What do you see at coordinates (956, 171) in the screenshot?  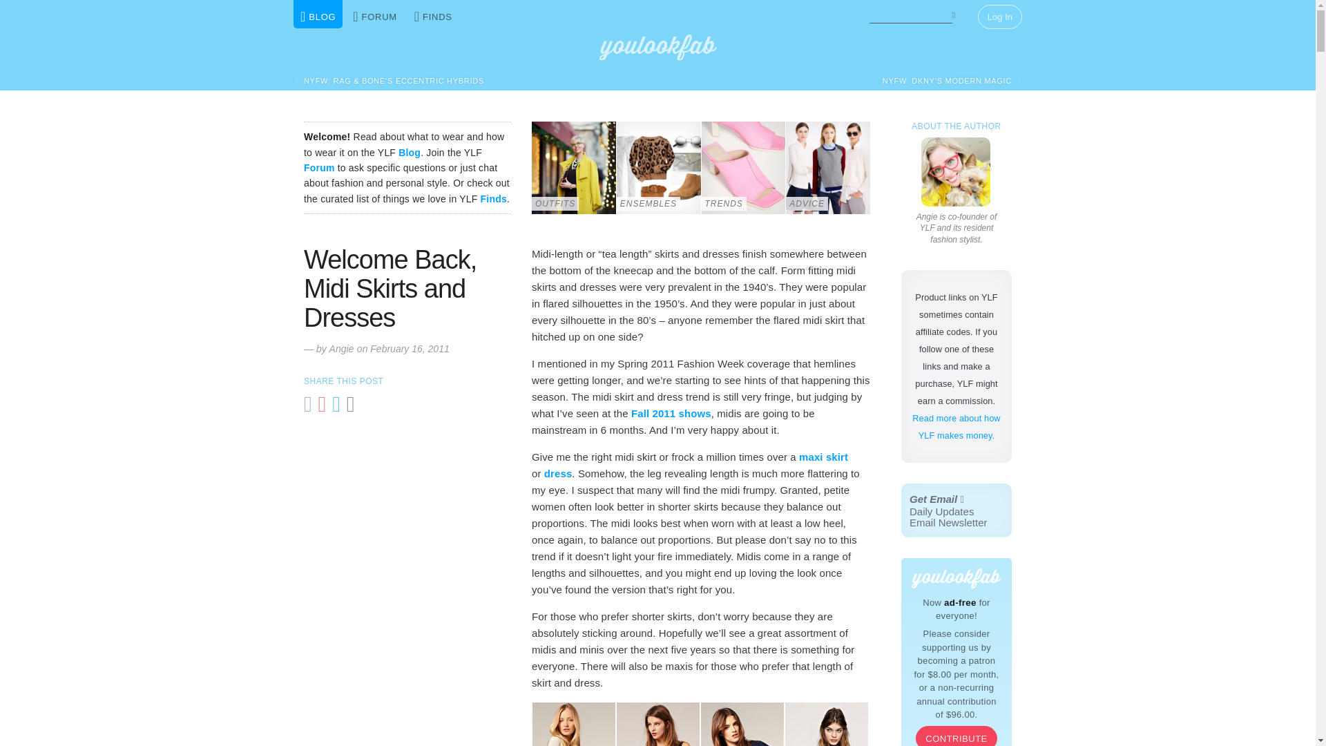 I see `TRENDS` at bounding box center [956, 171].